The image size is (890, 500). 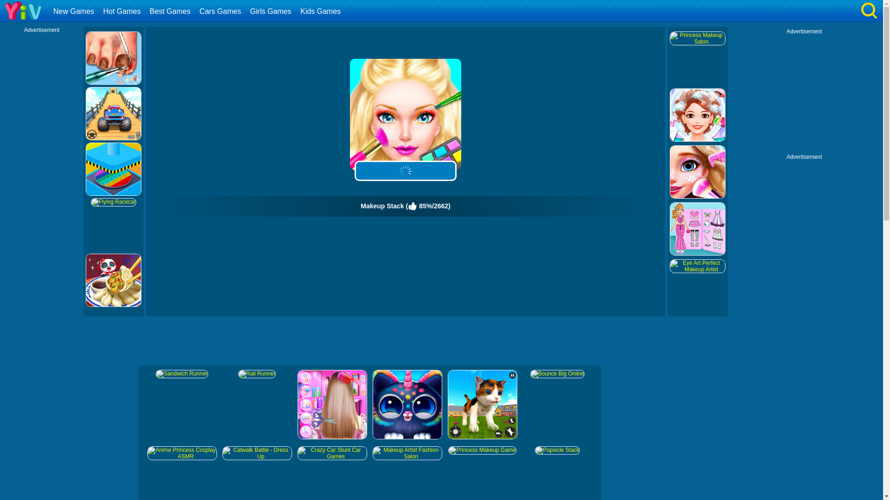 I want to click on New Games, so click(x=75, y=11).